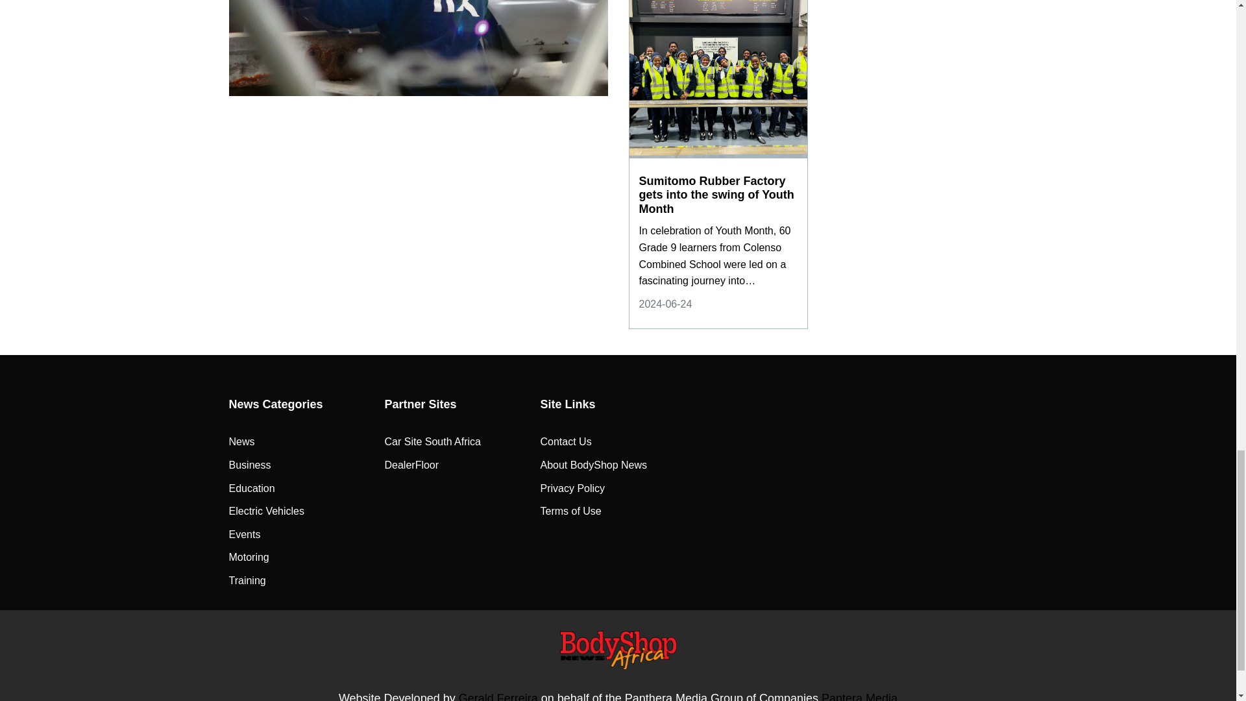  What do you see at coordinates (247, 581) in the screenshot?
I see `Training` at bounding box center [247, 581].